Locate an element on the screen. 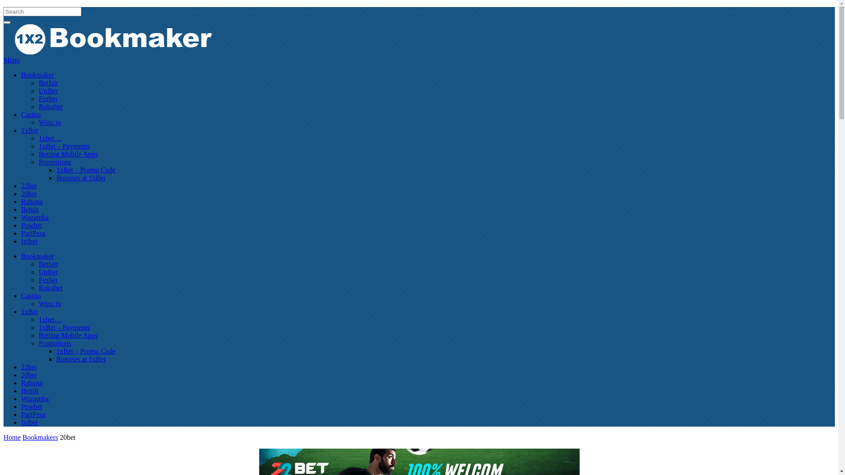 The width and height of the screenshot is (845, 475). 1xBet is located at coordinates (29, 311).